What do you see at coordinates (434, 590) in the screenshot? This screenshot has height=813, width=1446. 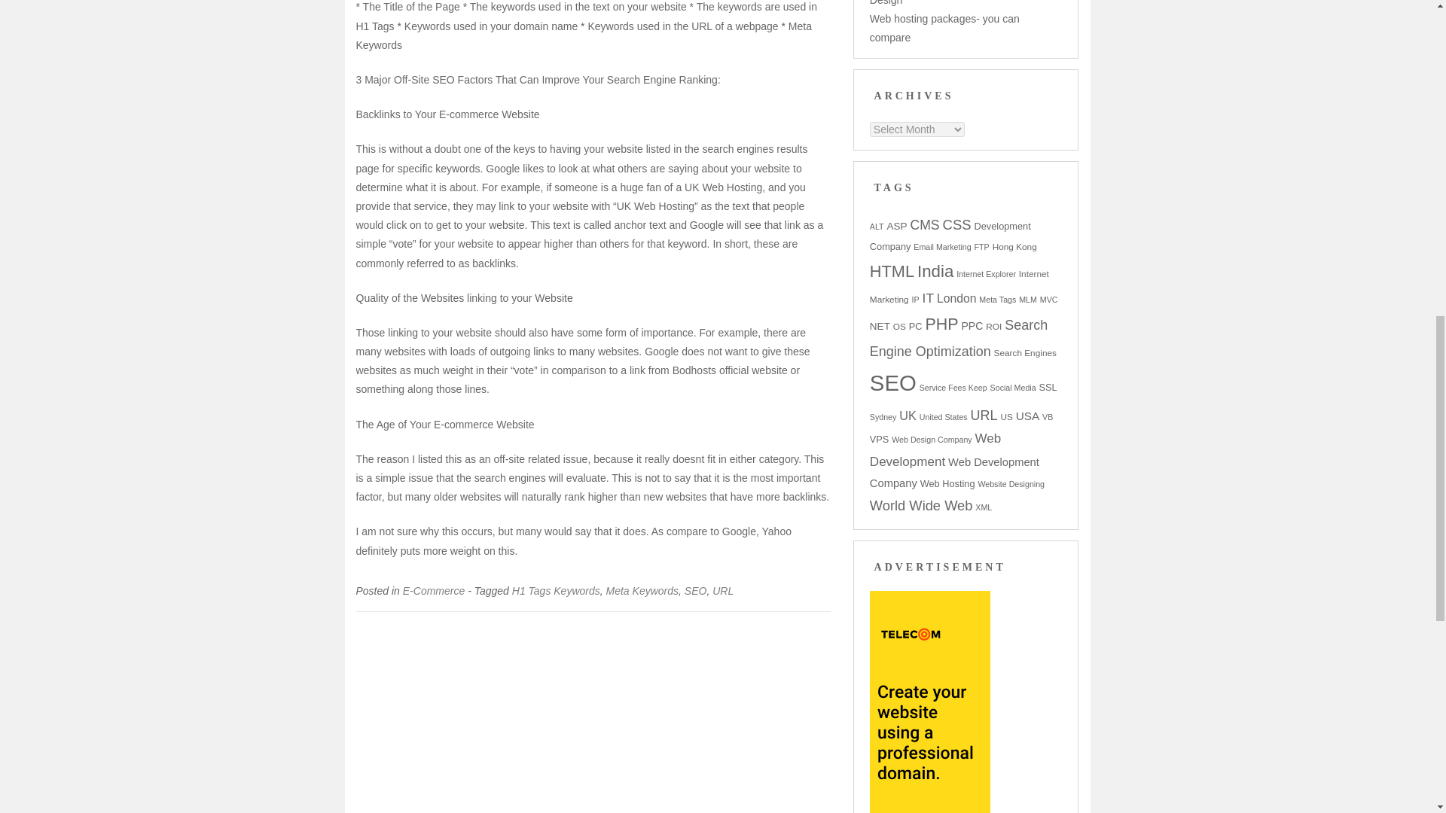 I see `E-Commerce` at bounding box center [434, 590].